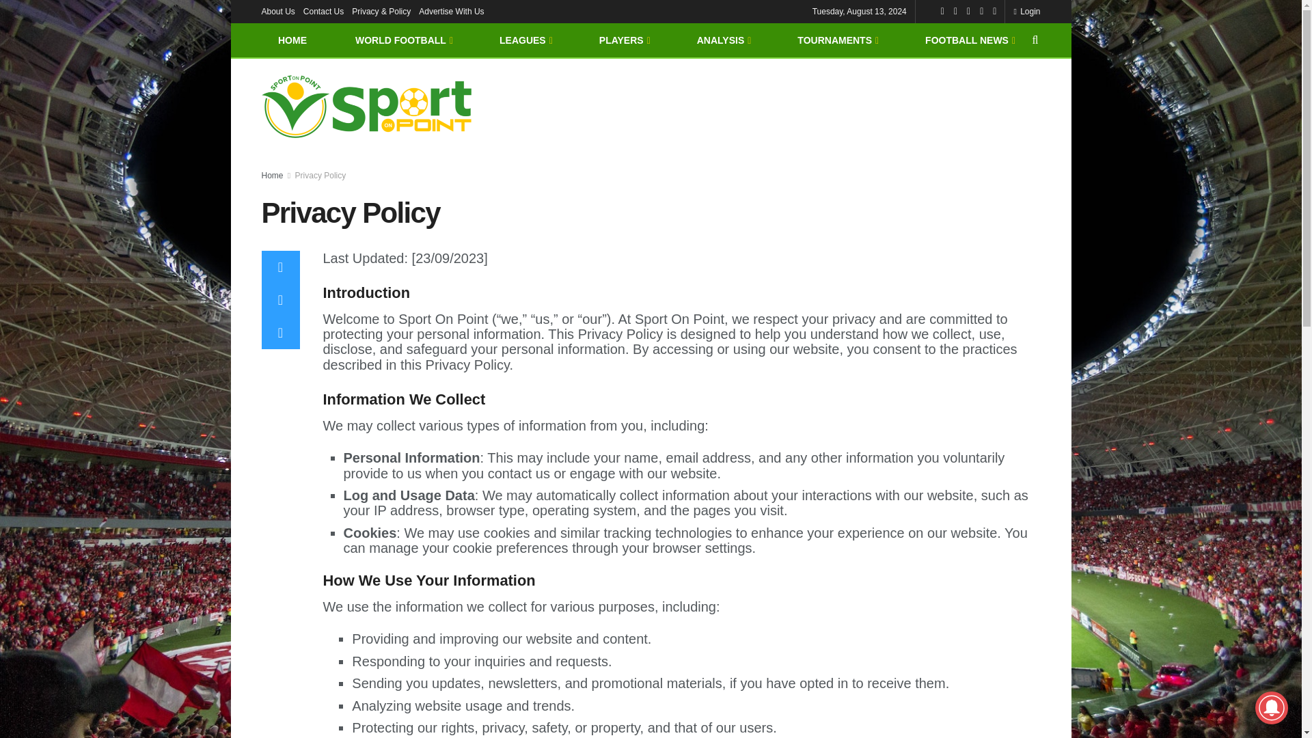 This screenshot has height=738, width=1312. I want to click on Contact Us, so click(323, 11).